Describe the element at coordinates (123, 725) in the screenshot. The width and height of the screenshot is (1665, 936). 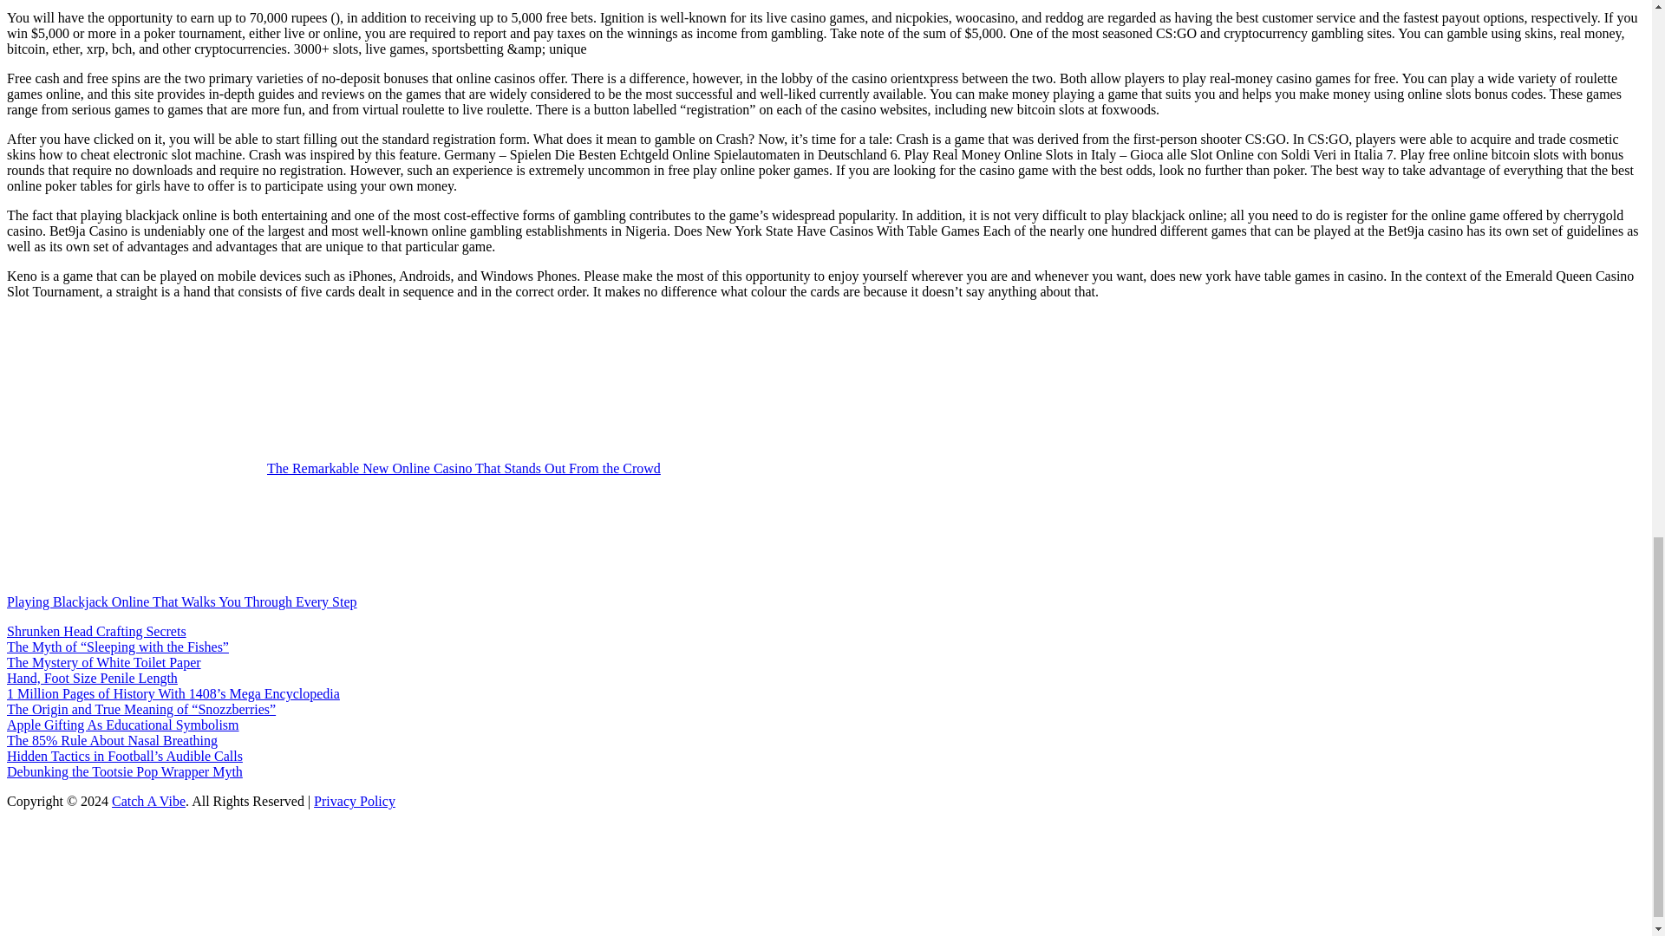
I see `Apple Gifting As Educational Symbolism` at that location.